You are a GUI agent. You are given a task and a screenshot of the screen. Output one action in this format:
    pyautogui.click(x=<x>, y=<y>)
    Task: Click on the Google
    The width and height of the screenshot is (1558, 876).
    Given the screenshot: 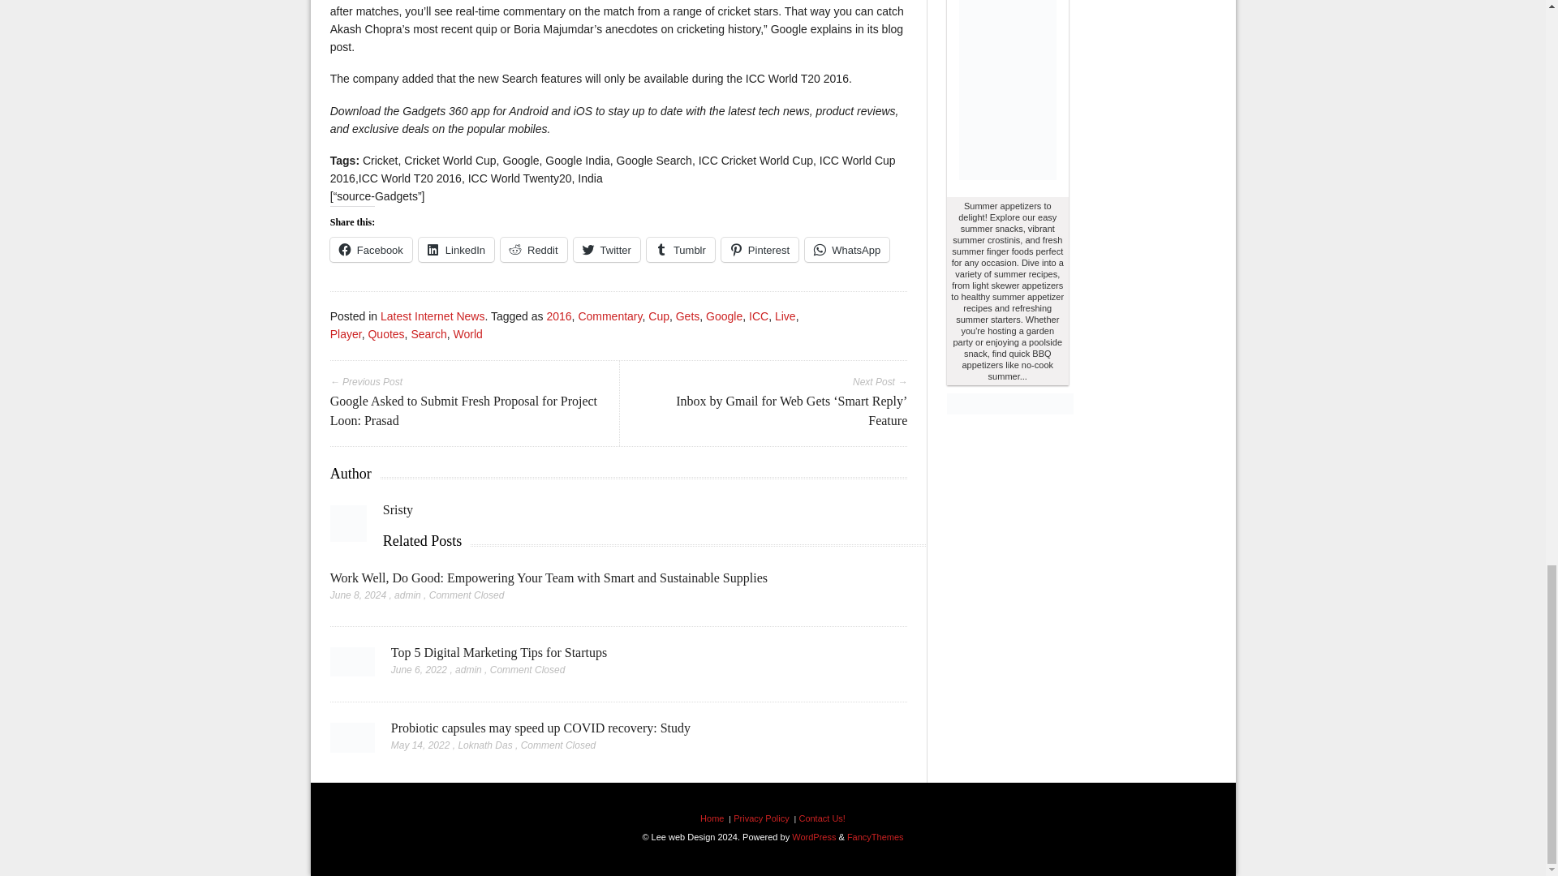 What is the action you would take?
    pyautogui.click(x=724, y=316)
    